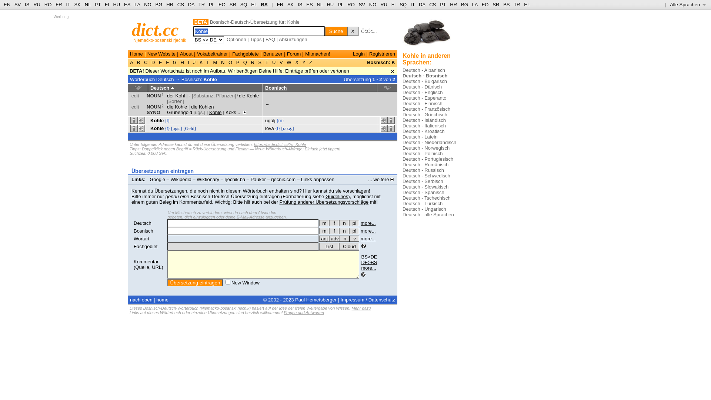 The image size is (711, 400). Describe the element at coordinates (181, 179) in the screenshot. I see `Wikipedia` at that location.